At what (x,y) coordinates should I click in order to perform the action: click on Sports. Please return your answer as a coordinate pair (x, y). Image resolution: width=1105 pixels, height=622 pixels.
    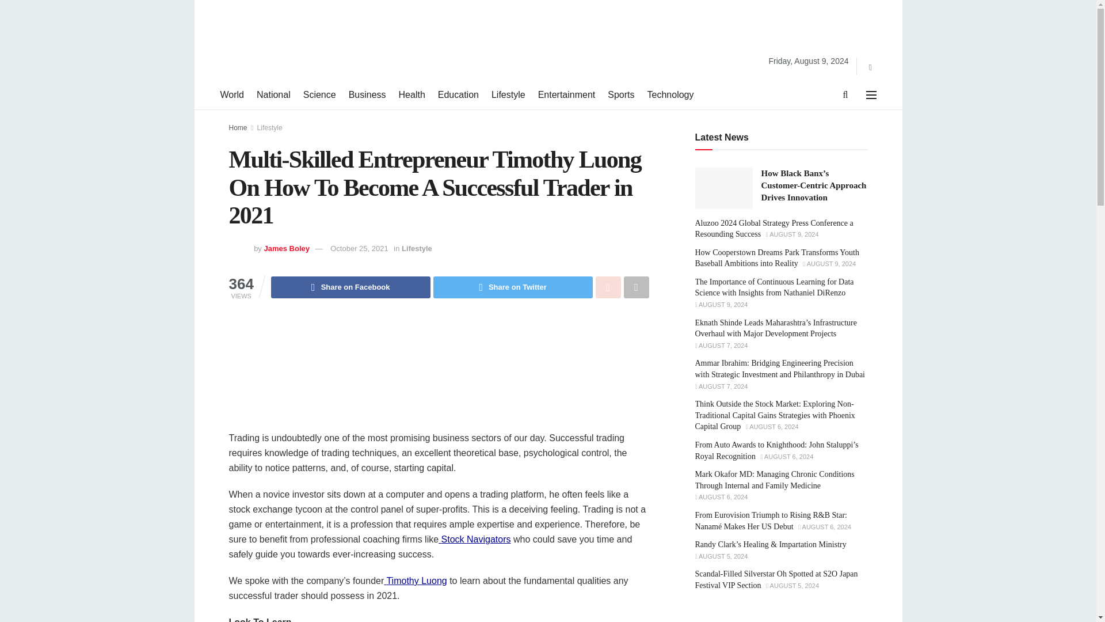
    Looking at the image, I should click on (621, 95).